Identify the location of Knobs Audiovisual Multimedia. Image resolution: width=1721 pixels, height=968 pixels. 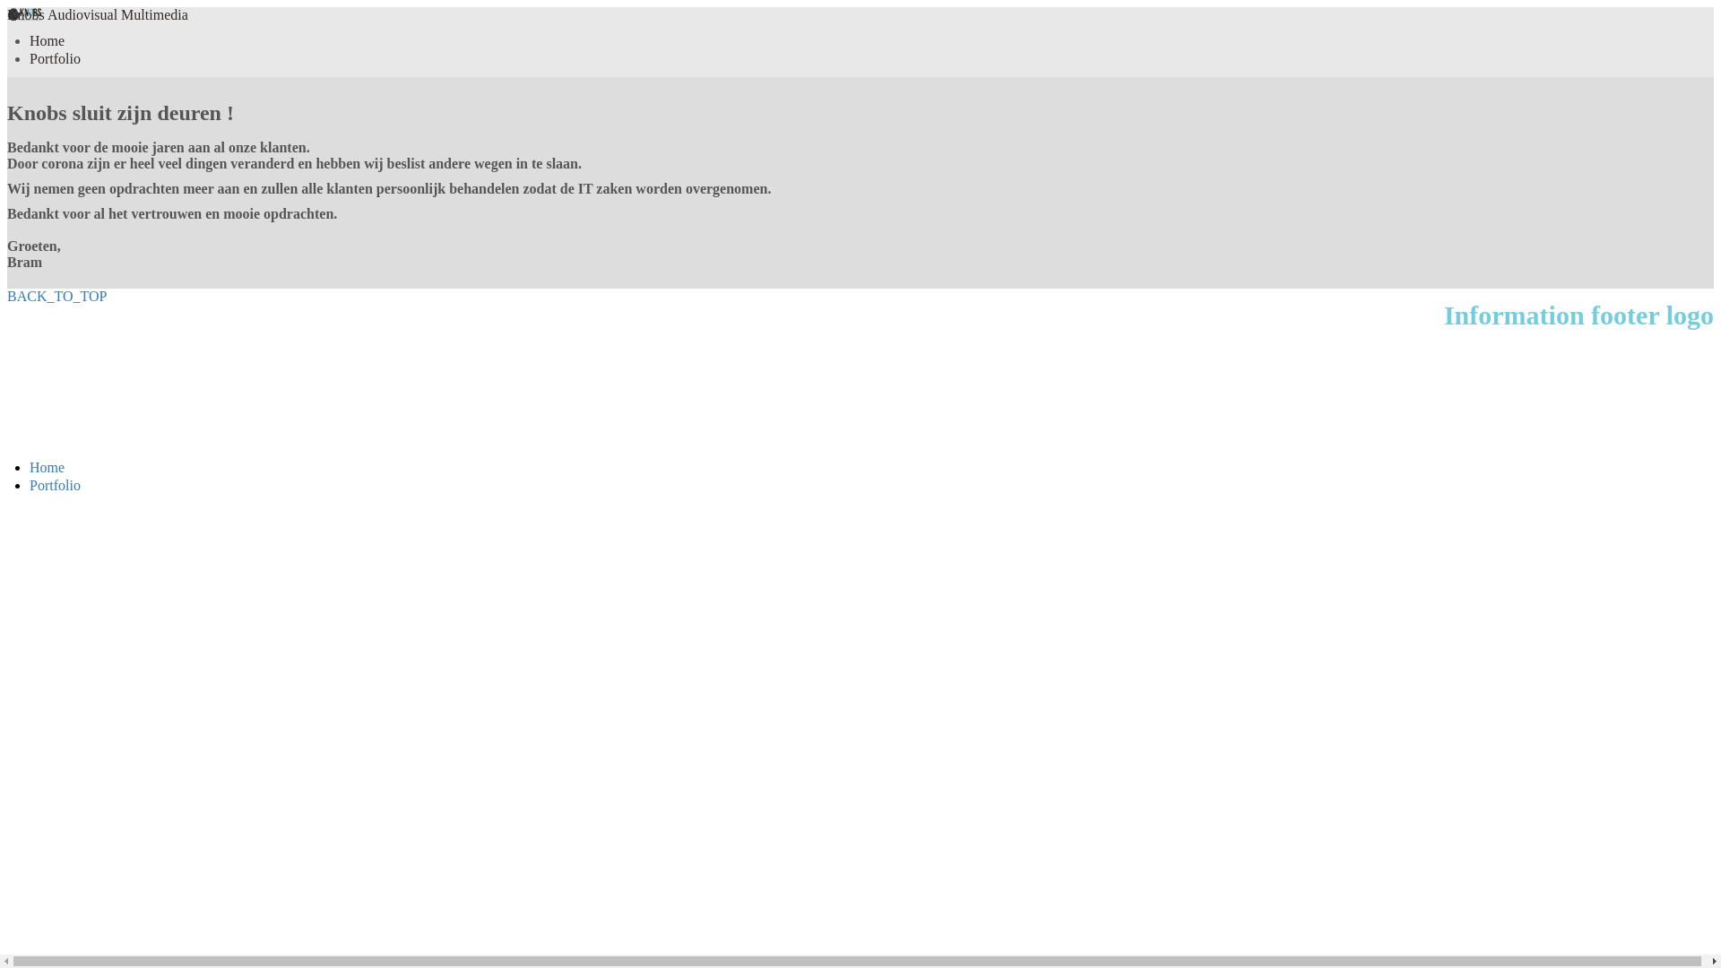
(98, 14).